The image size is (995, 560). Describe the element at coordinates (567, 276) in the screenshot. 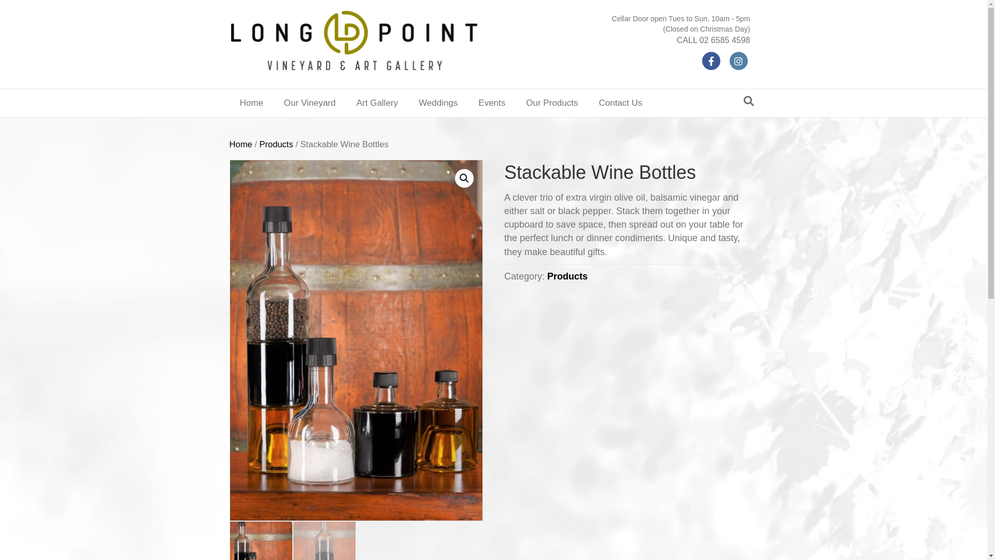

I see `Products` at that location.